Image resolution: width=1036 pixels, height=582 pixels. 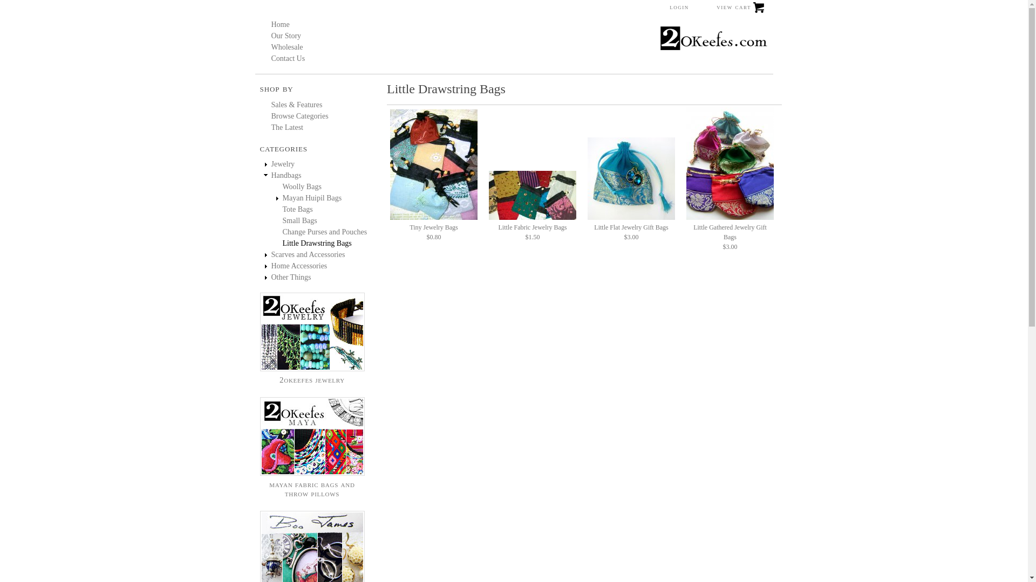 What do you see at coordinates (299, 266) in the screenshot?
I see `Home Accessories` at bounding box center [299, 266].